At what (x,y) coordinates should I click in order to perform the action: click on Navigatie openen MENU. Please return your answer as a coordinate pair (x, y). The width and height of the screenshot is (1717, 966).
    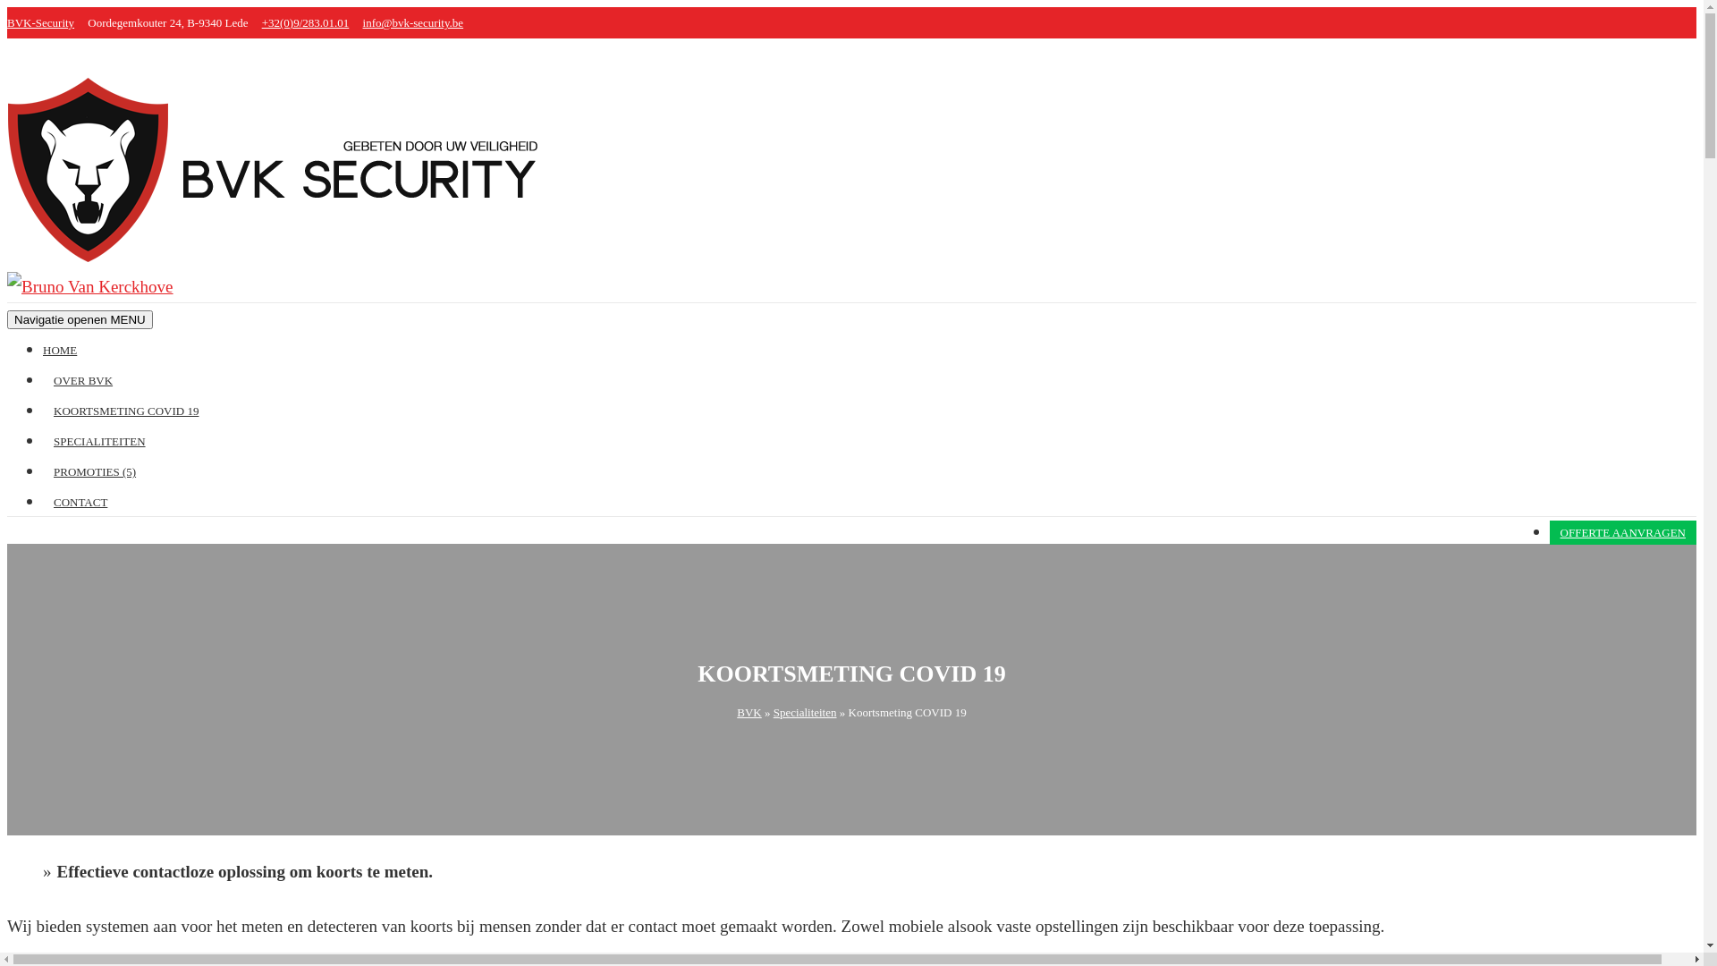
    Looking at the image, I should click on (80, 320).